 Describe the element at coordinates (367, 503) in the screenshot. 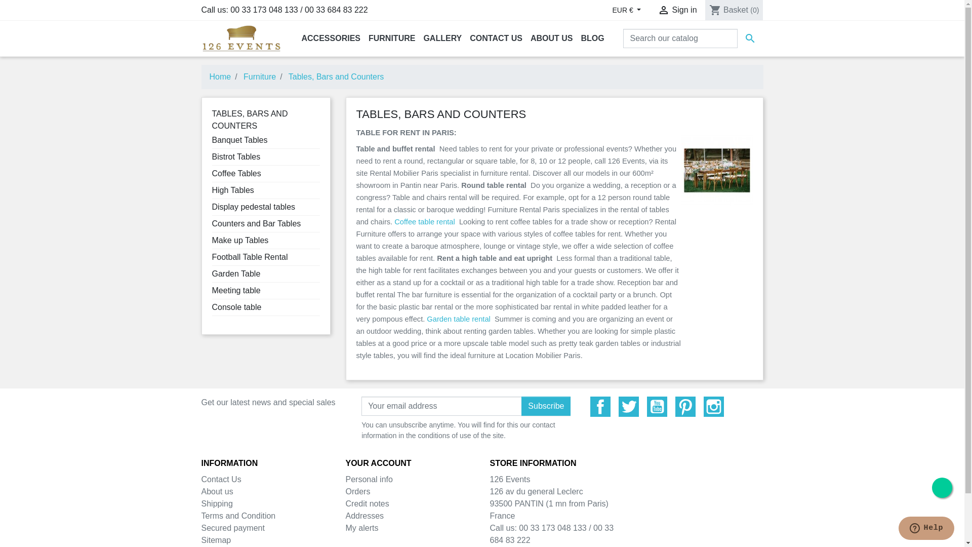

I see `Credit notes` at that location.